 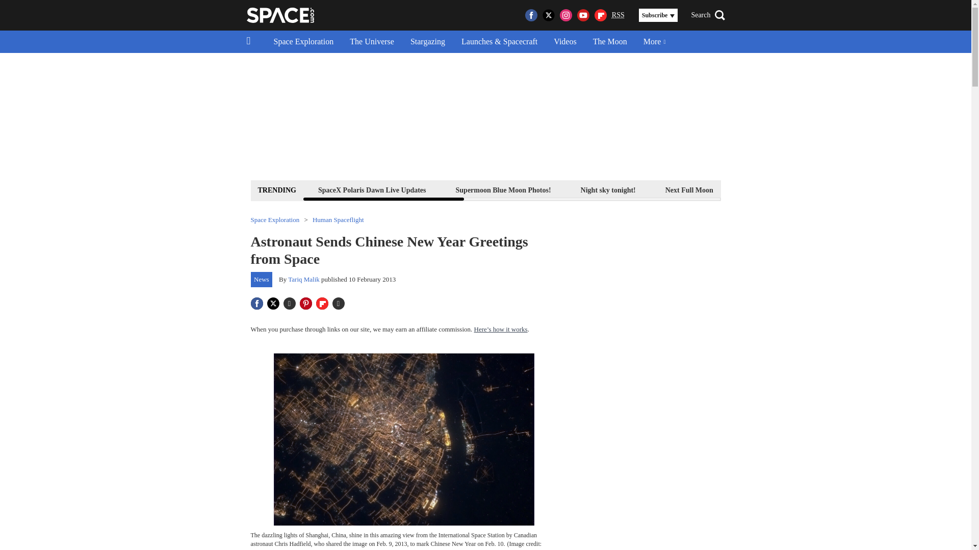 I want to click on Space Exploration, so click(x=303, y=42).